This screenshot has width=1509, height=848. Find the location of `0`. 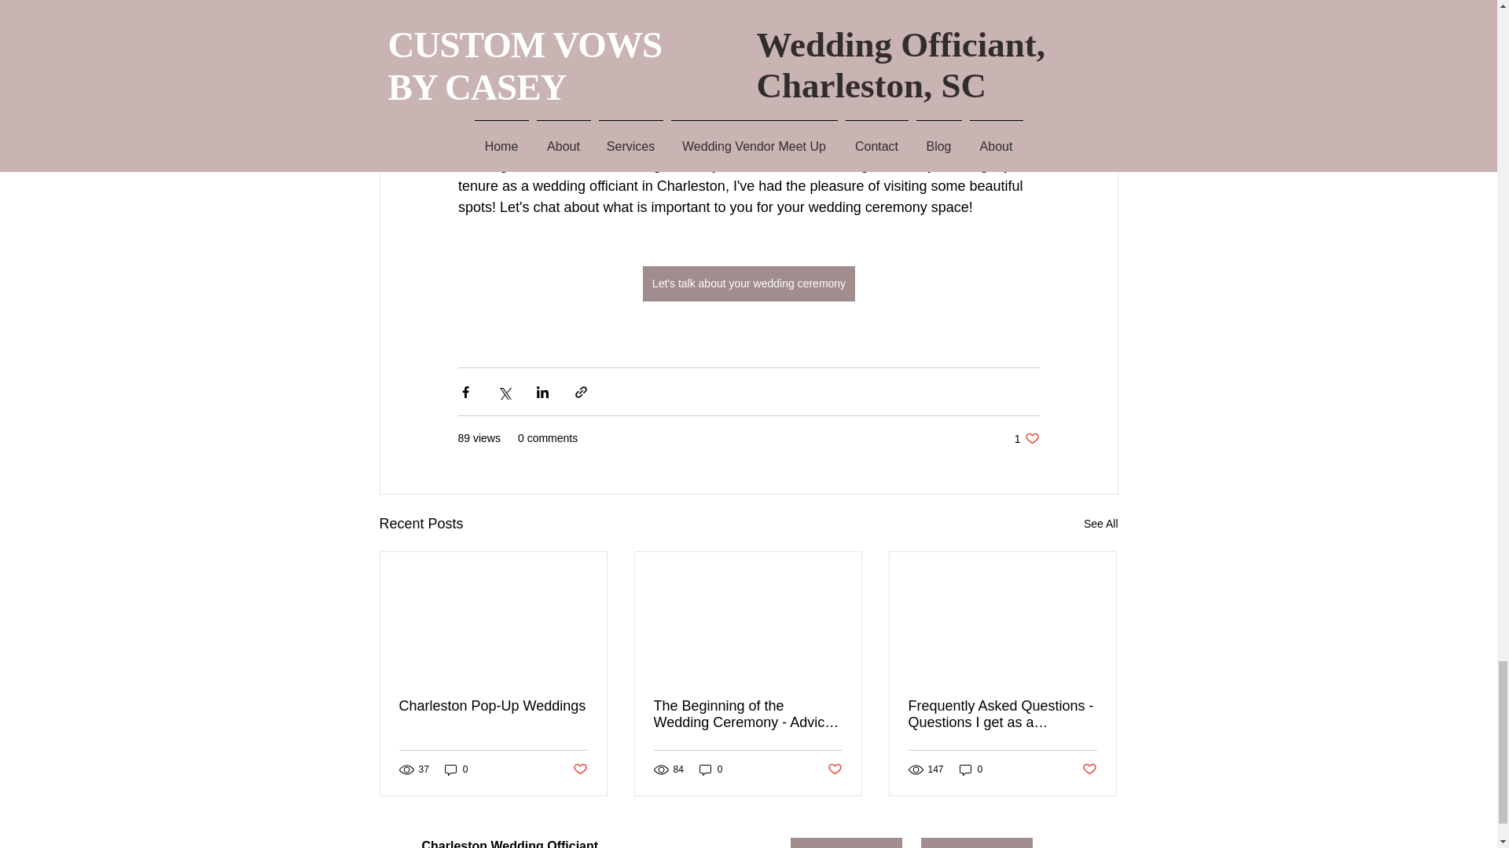

0 is located at coordinates (710, 769).